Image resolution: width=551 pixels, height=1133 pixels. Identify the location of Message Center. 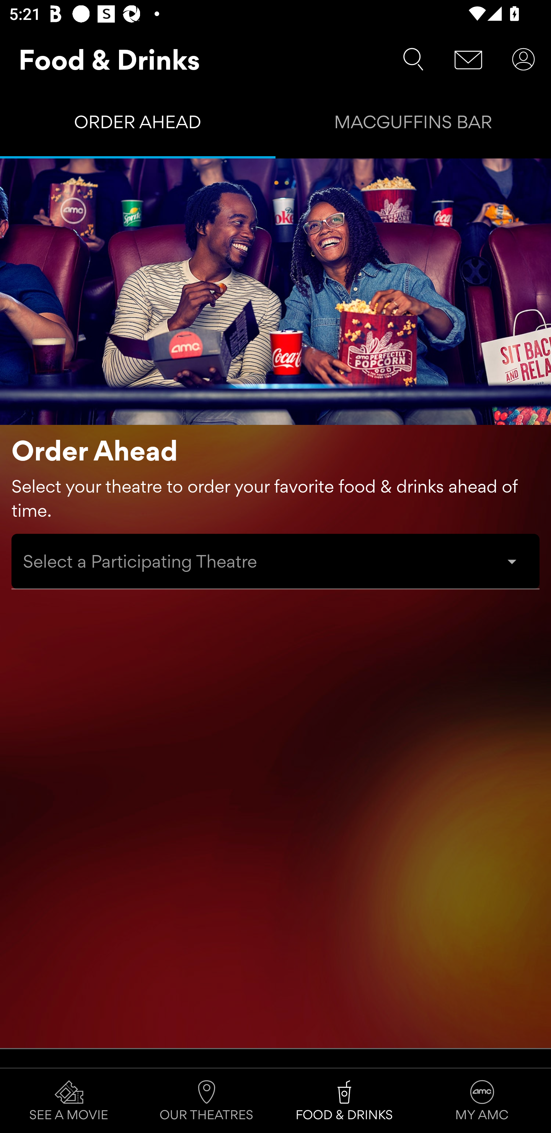
(468, 59).